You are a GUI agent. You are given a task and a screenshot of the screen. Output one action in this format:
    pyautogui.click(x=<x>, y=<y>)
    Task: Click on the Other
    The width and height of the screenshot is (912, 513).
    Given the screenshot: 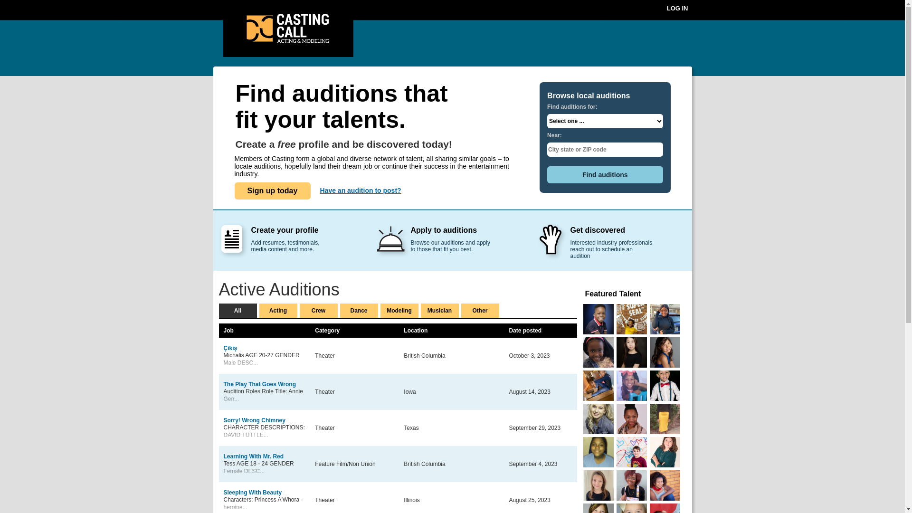 What is the action you would take?
    pyautogui.click(x=480, y=311)
    